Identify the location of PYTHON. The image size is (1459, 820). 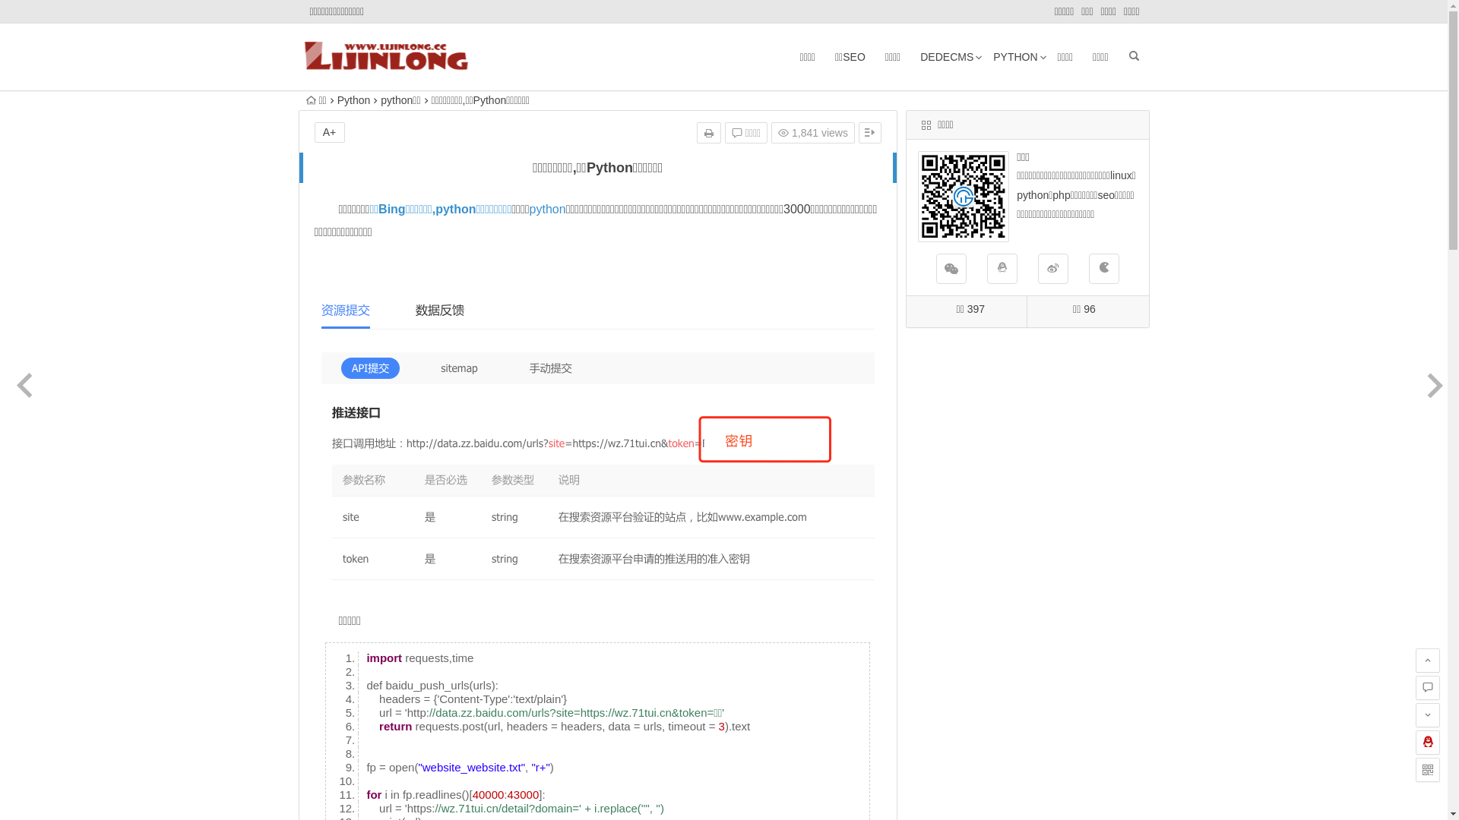
(1015, 57).